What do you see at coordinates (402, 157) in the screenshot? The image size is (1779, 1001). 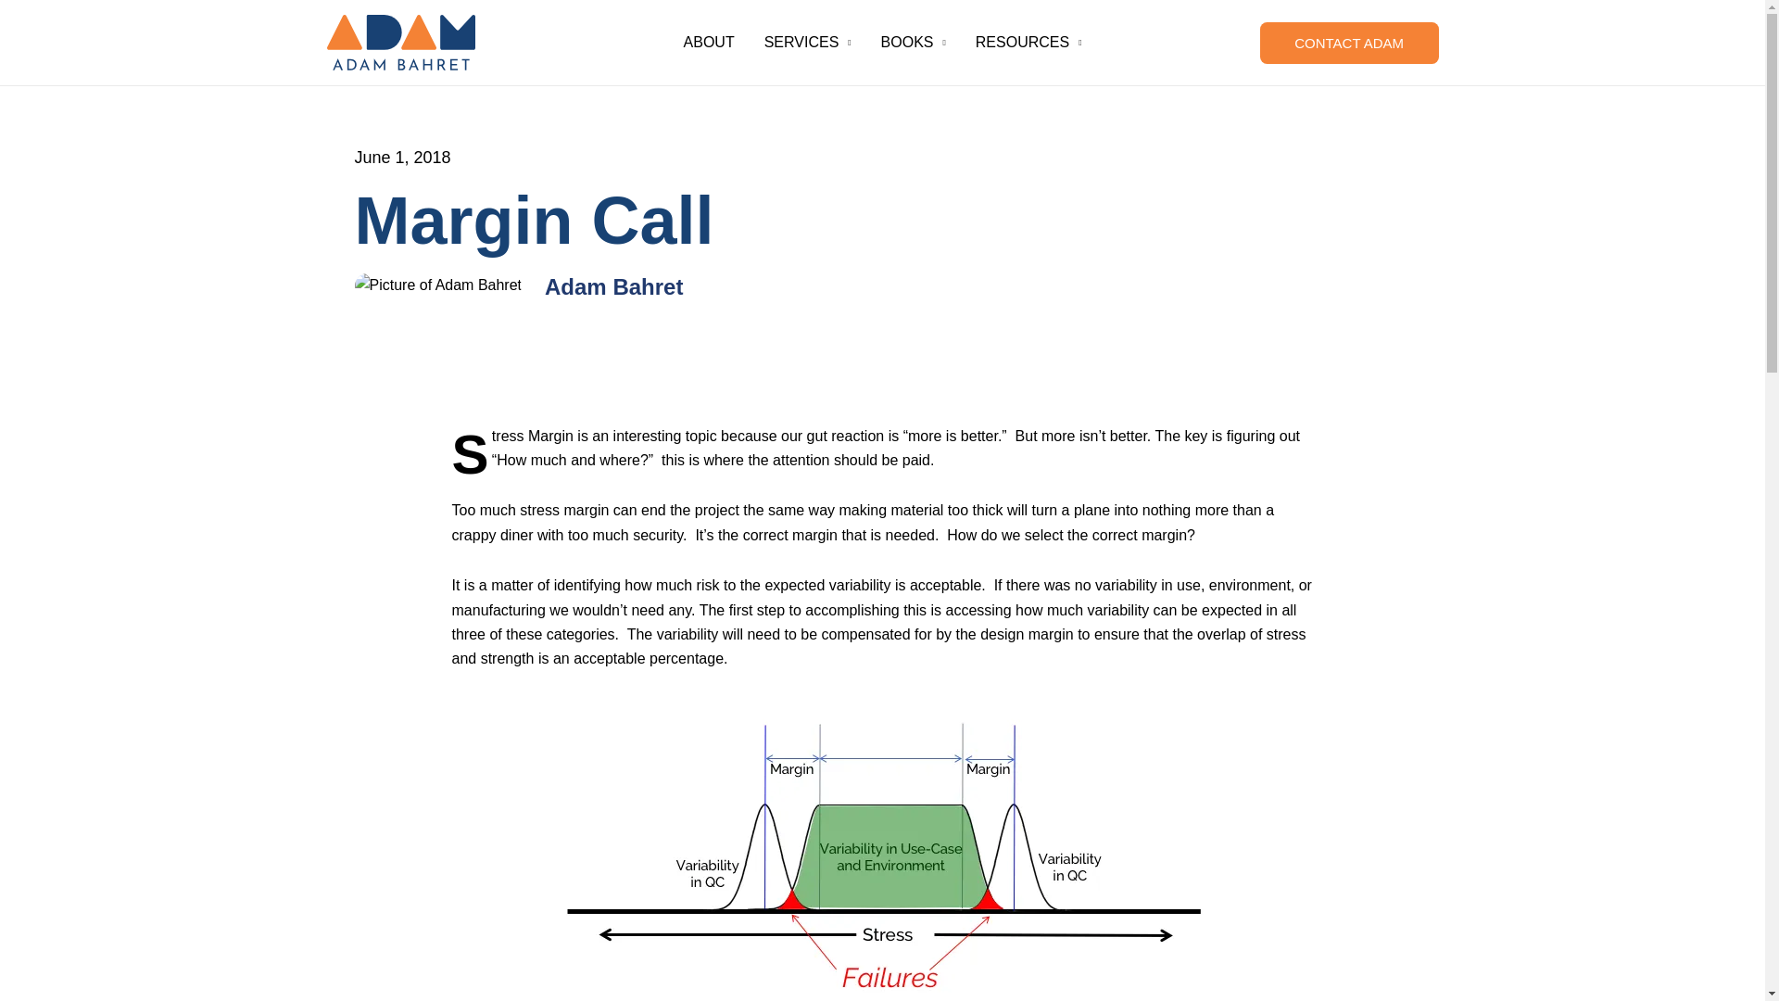 I see `June 1, 2018` at bounding box center [402, 157].